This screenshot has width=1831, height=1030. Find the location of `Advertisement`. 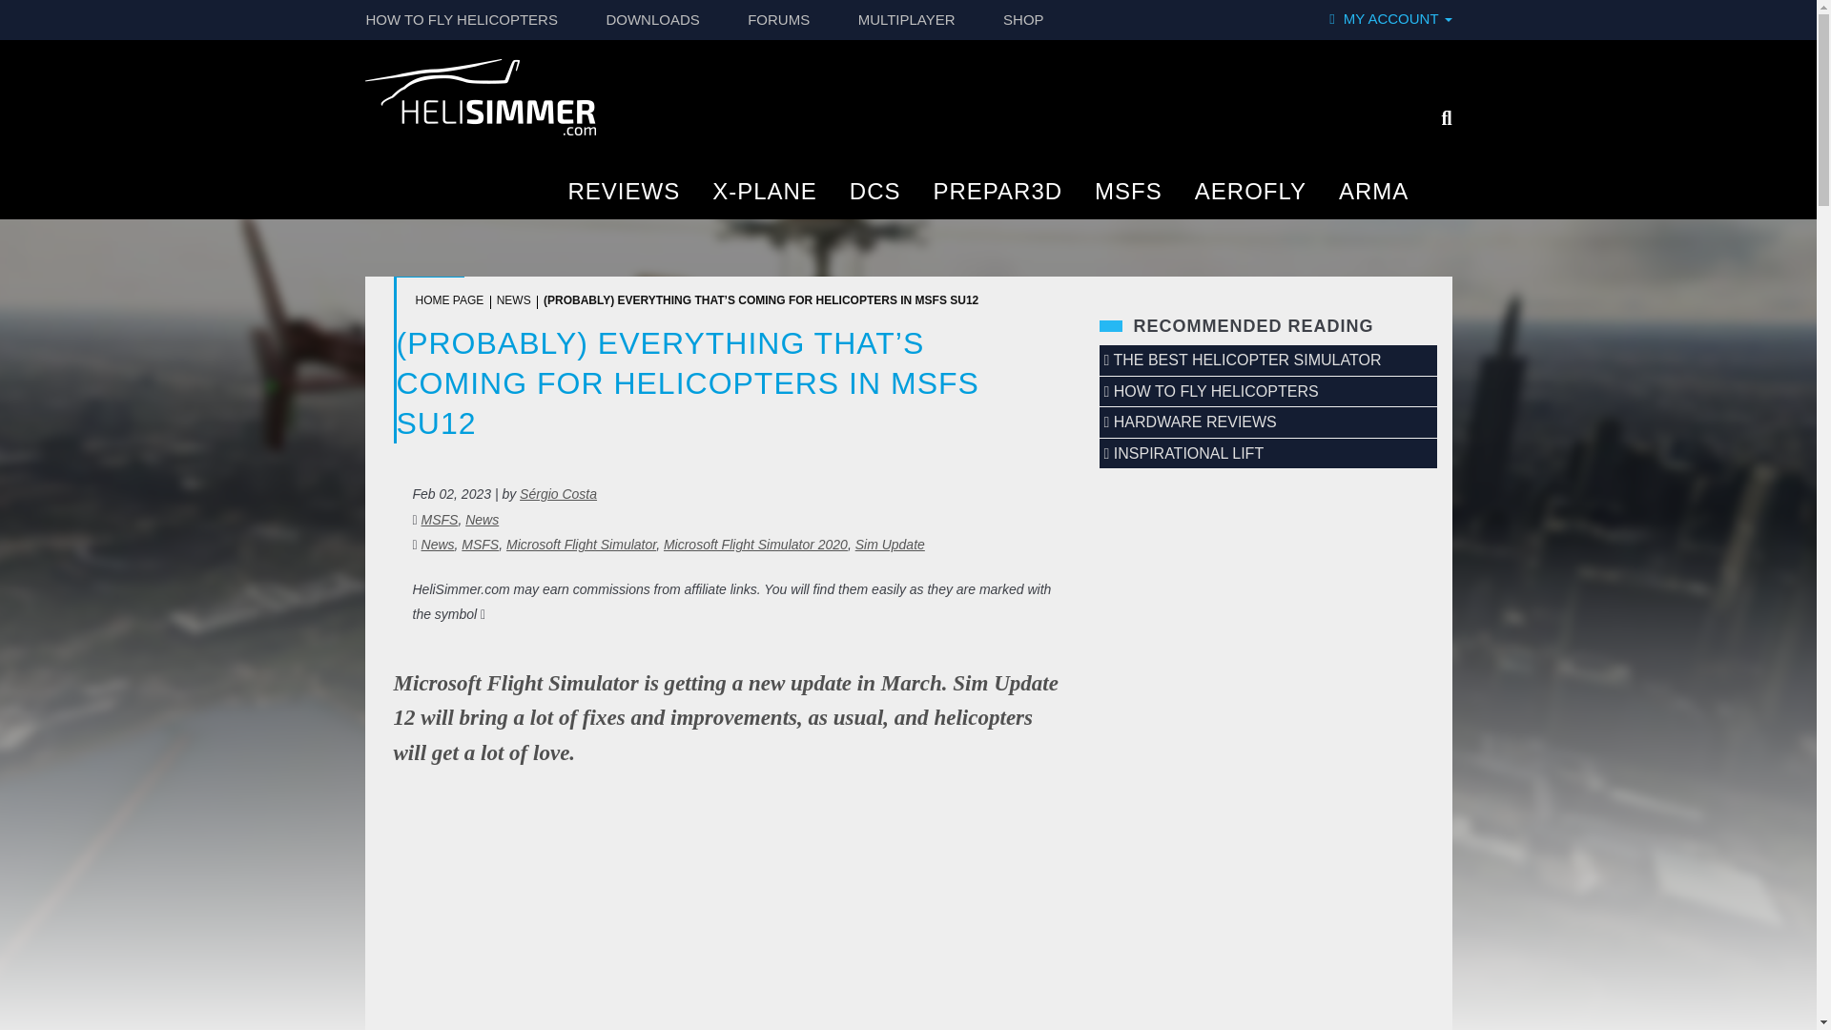

Advertisement is located at coordinates (727, 921).